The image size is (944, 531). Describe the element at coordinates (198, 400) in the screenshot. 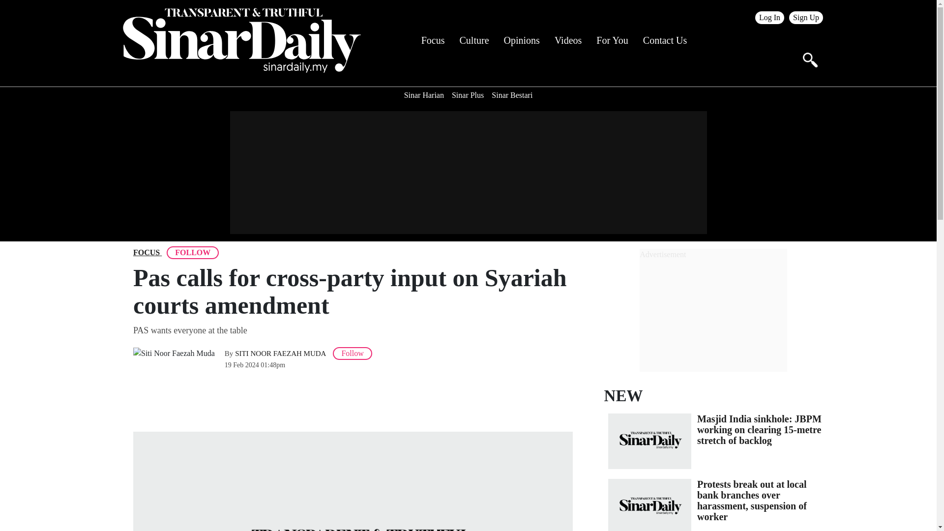

I see `Share on Twitter` at that location.